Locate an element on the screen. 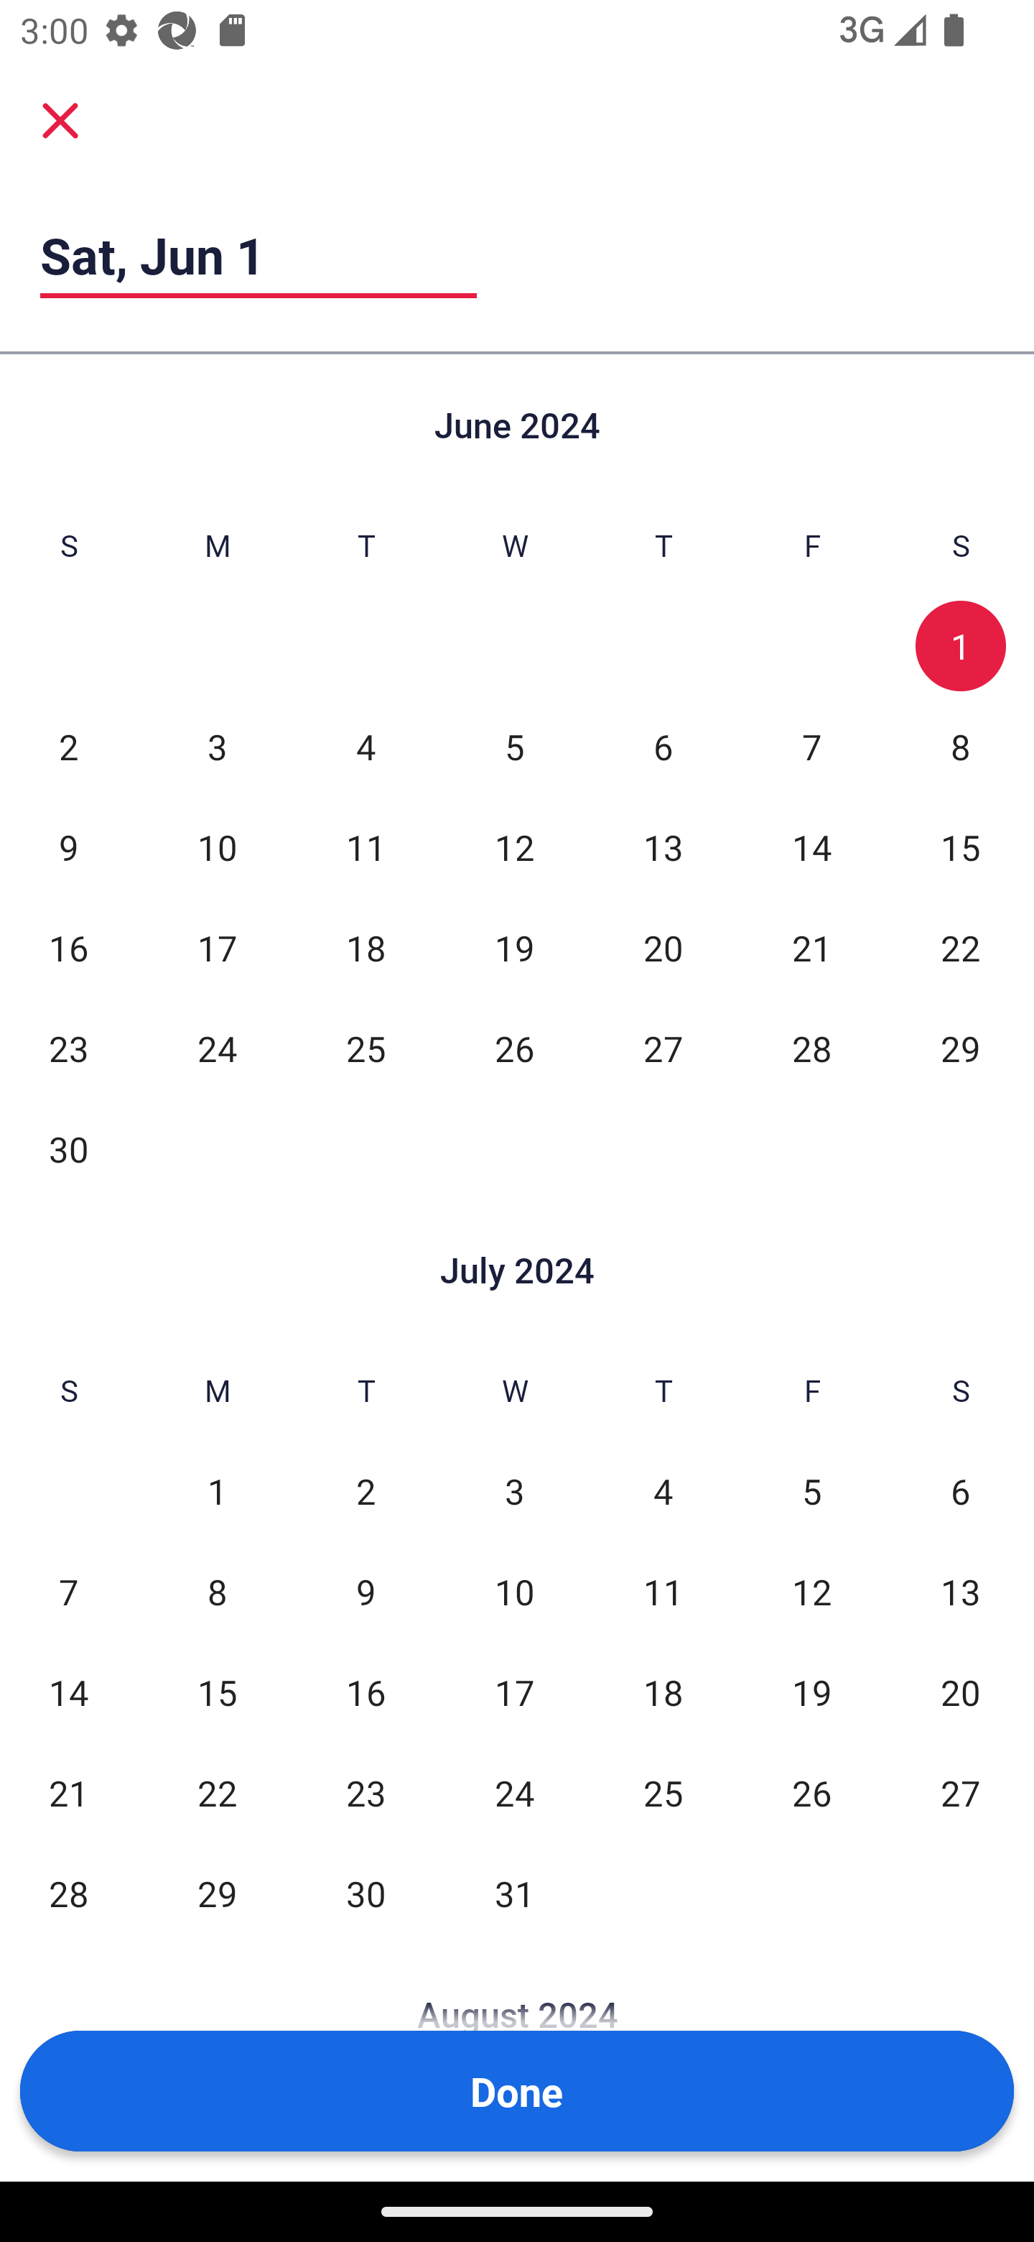  11 Thu, Jul 11, Not Selected is located at coordinates (663, 1591).